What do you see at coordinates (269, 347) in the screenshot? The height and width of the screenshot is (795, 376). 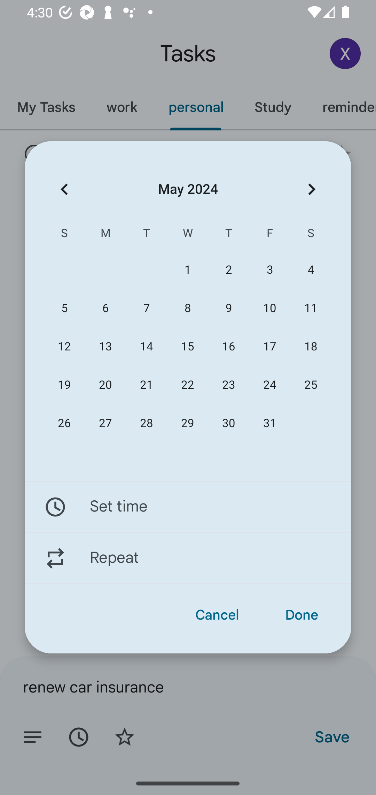 I see `17 17 May 2024` at bounding box center [269, 347].